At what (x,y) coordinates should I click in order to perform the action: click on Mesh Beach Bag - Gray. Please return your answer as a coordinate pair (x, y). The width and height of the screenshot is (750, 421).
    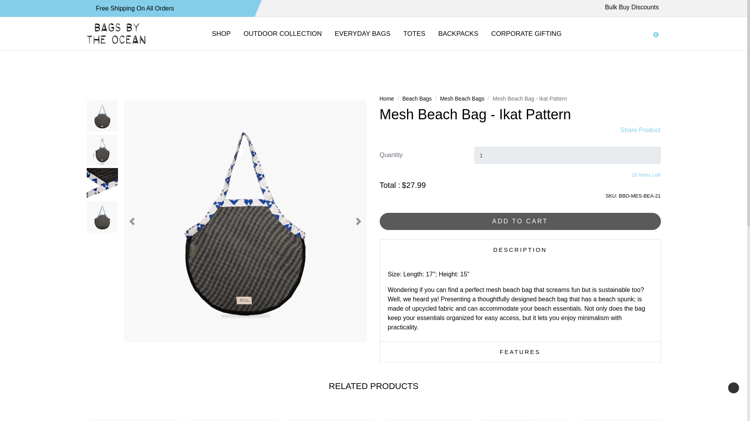
    Looking at the image, I should click on (136, 420).